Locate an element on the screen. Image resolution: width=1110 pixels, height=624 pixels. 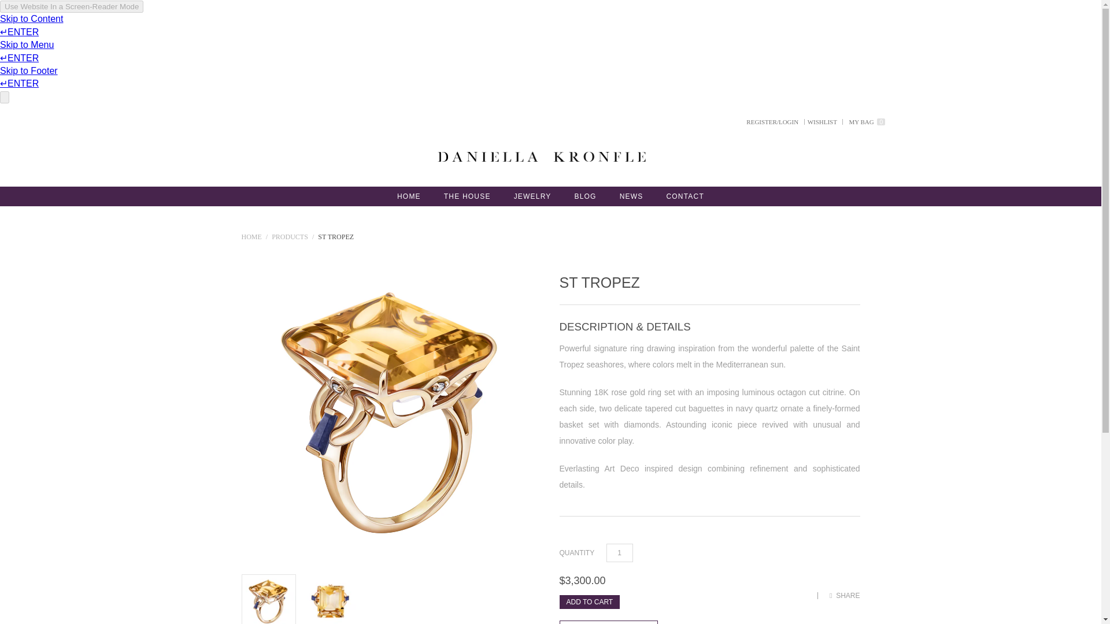
1 is located at coordinates (619, 552).